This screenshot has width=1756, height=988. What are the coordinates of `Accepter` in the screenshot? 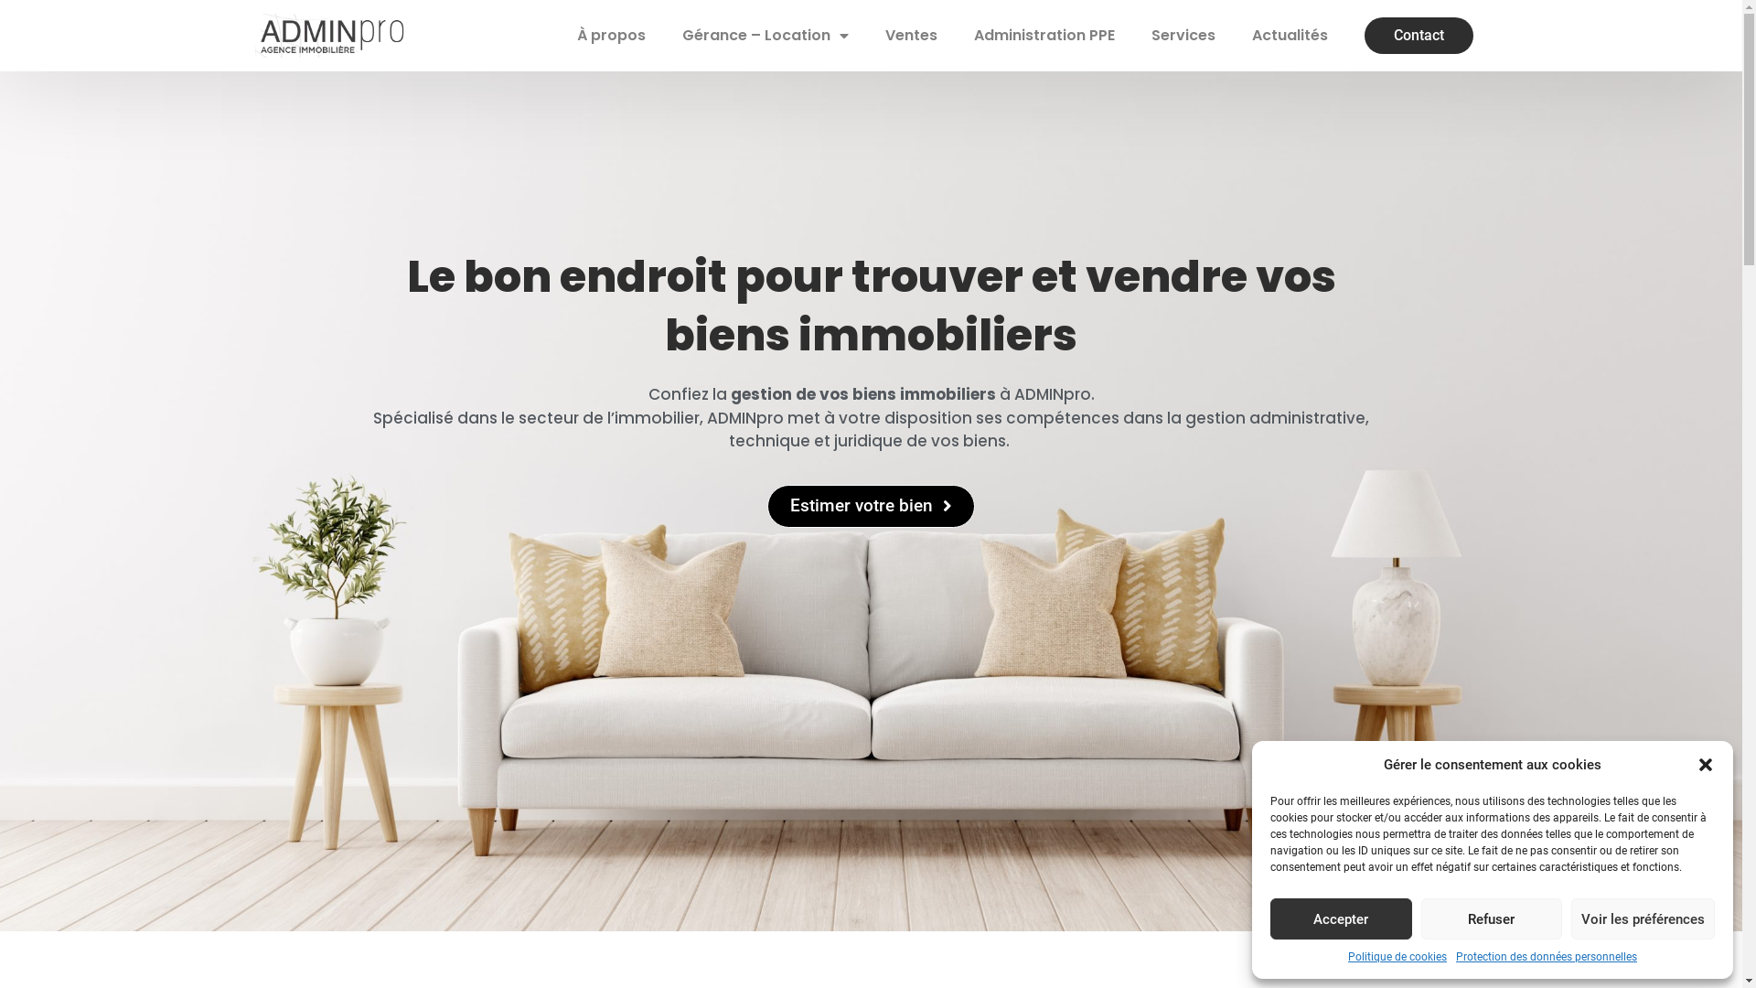 It's located at (1341, 918).